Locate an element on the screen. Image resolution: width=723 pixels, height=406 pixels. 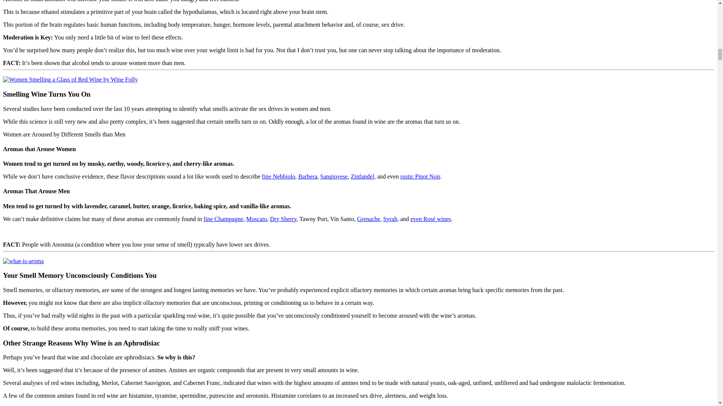
Guide to Zinfandel Wine is located at coordinates (363, 177).